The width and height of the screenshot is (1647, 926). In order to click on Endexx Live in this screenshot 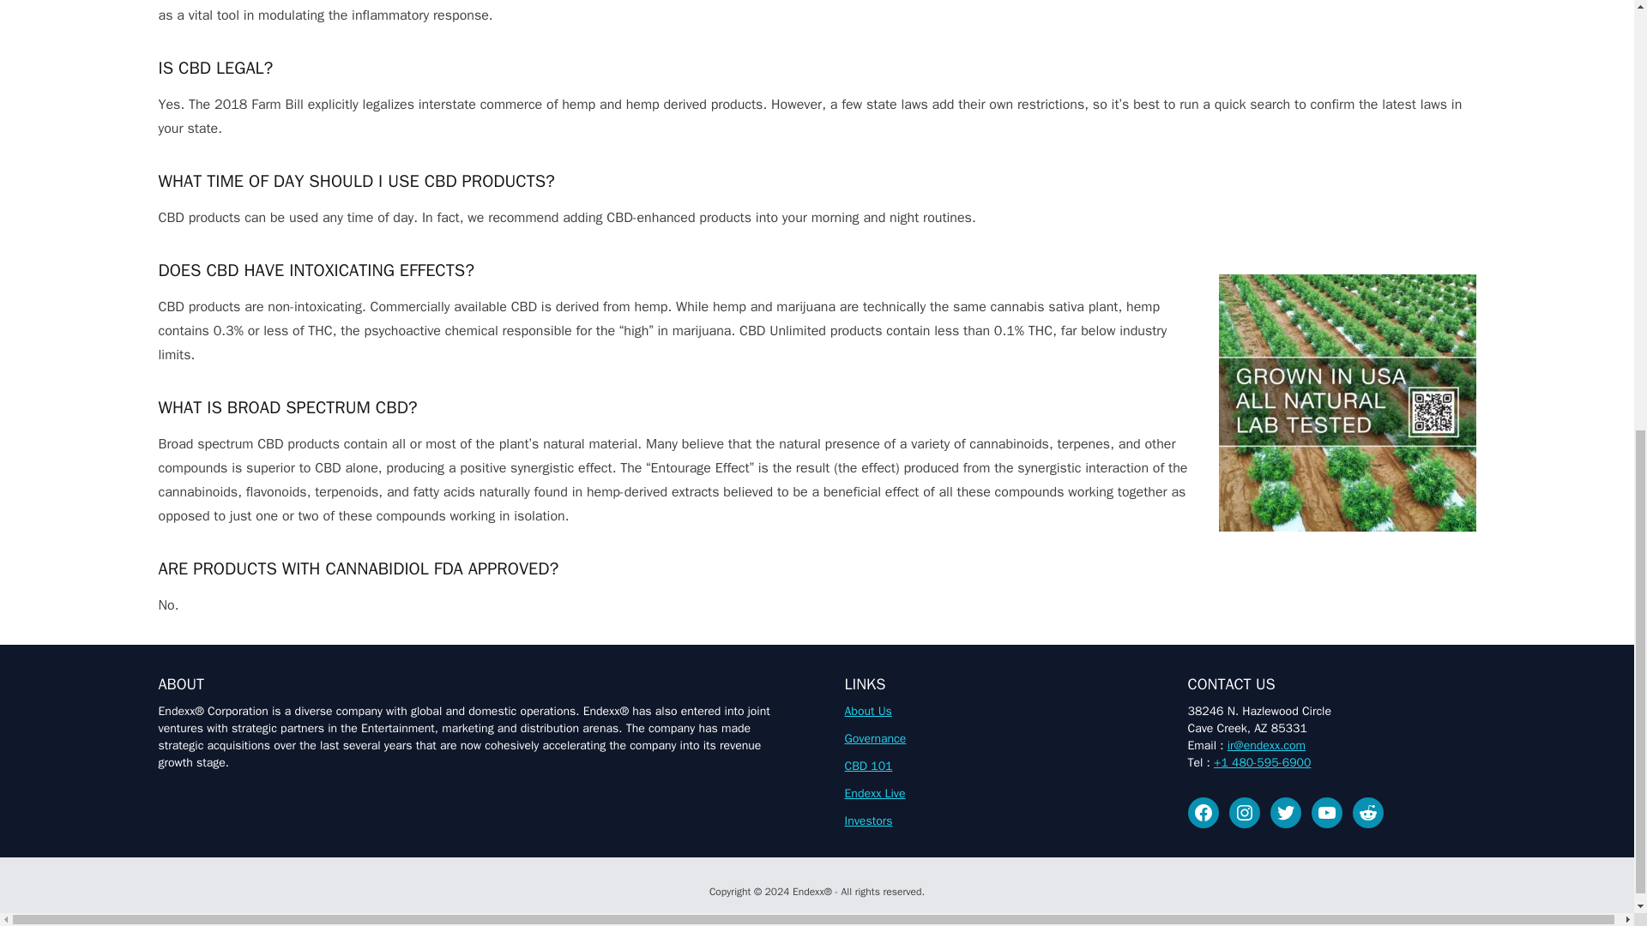, I will do `click(873, 793)`.